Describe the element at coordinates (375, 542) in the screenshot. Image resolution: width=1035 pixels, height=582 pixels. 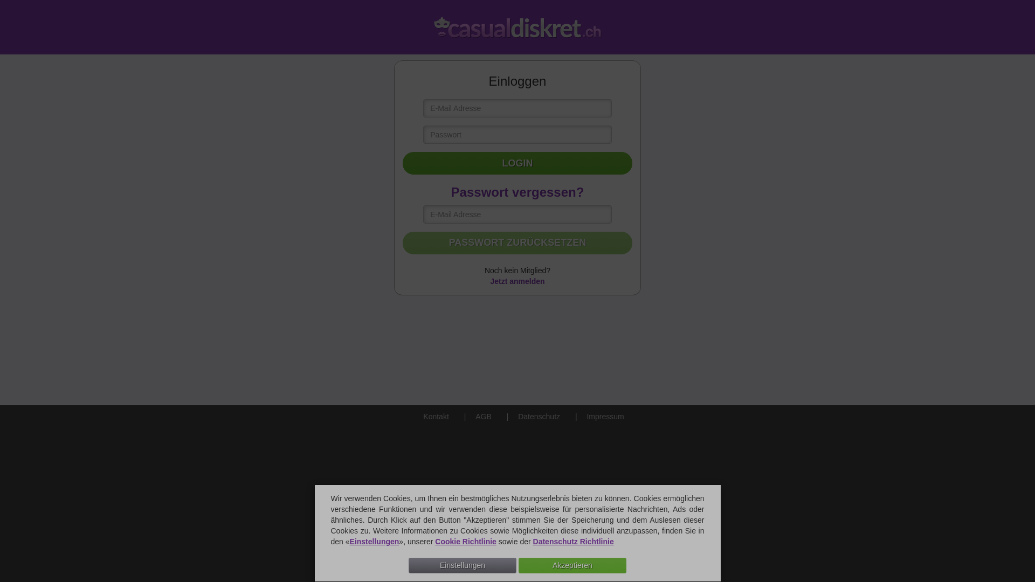
I see `Einstellungen` at that location.